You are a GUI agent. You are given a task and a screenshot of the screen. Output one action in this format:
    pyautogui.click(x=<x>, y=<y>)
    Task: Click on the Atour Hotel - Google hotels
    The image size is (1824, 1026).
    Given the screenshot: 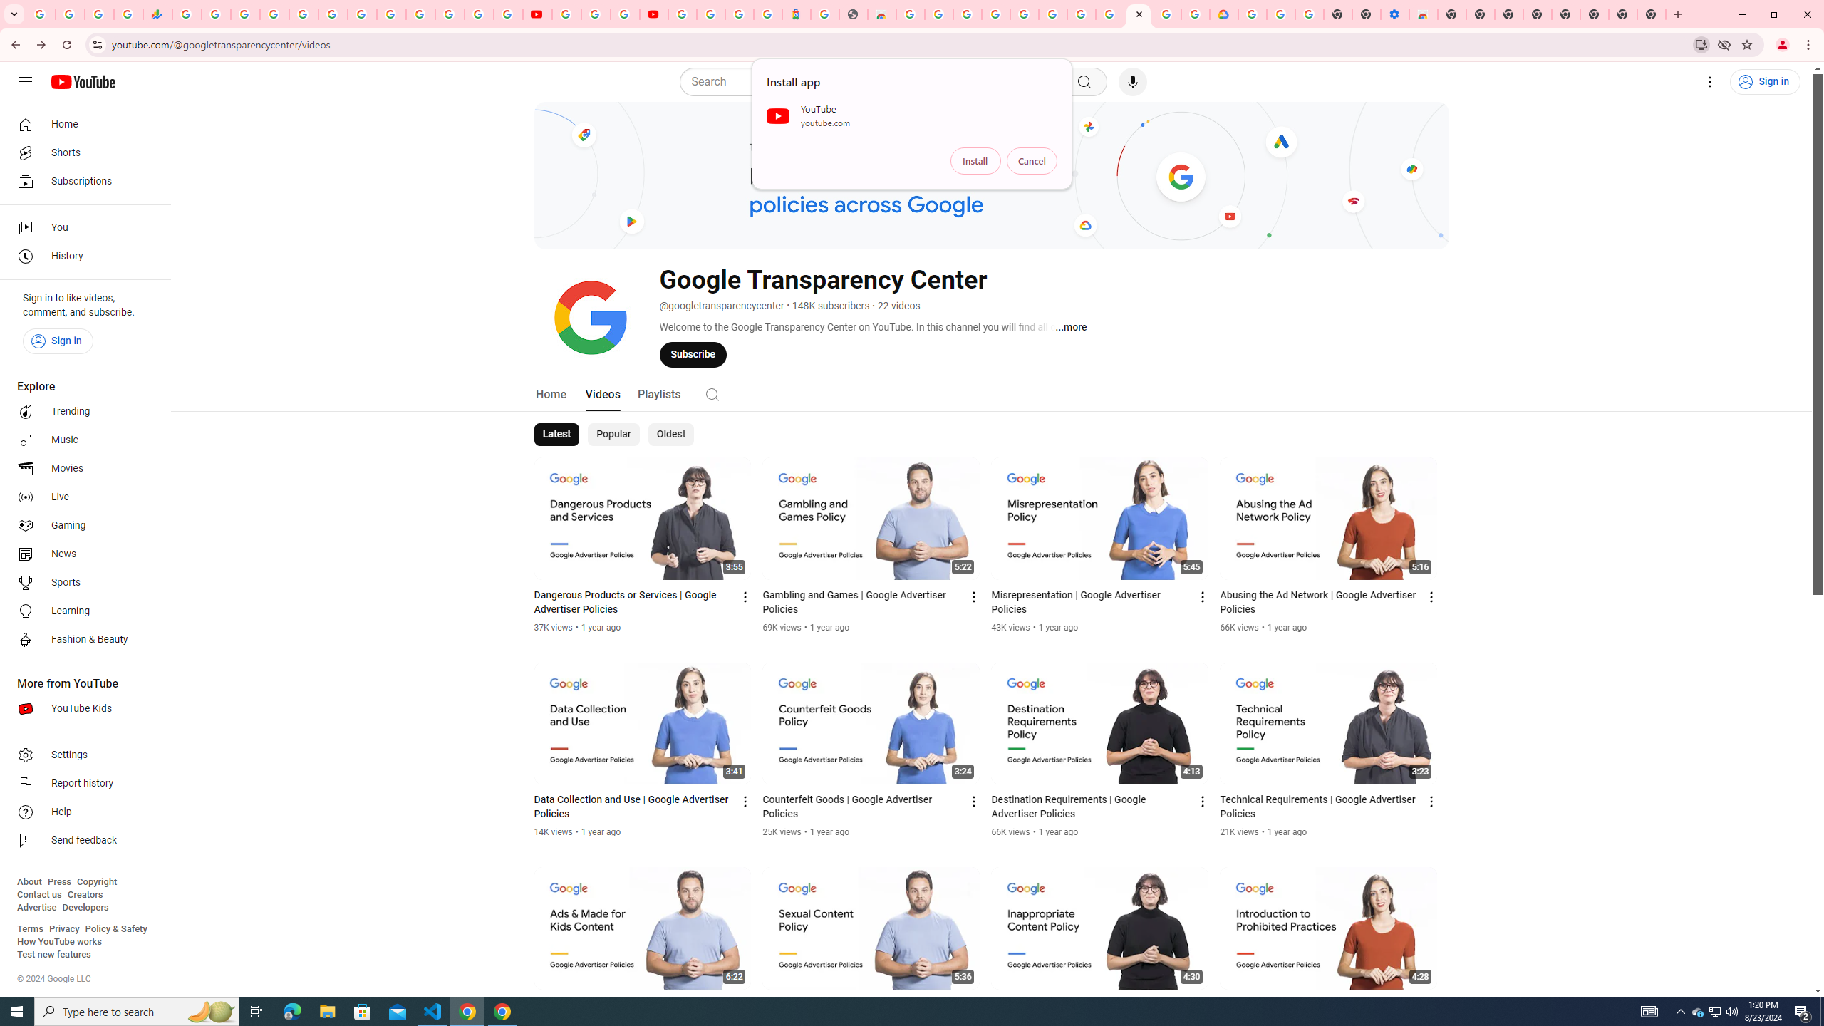 What is the action you would take?
    pyautogui.click(x=796, y=14)
    